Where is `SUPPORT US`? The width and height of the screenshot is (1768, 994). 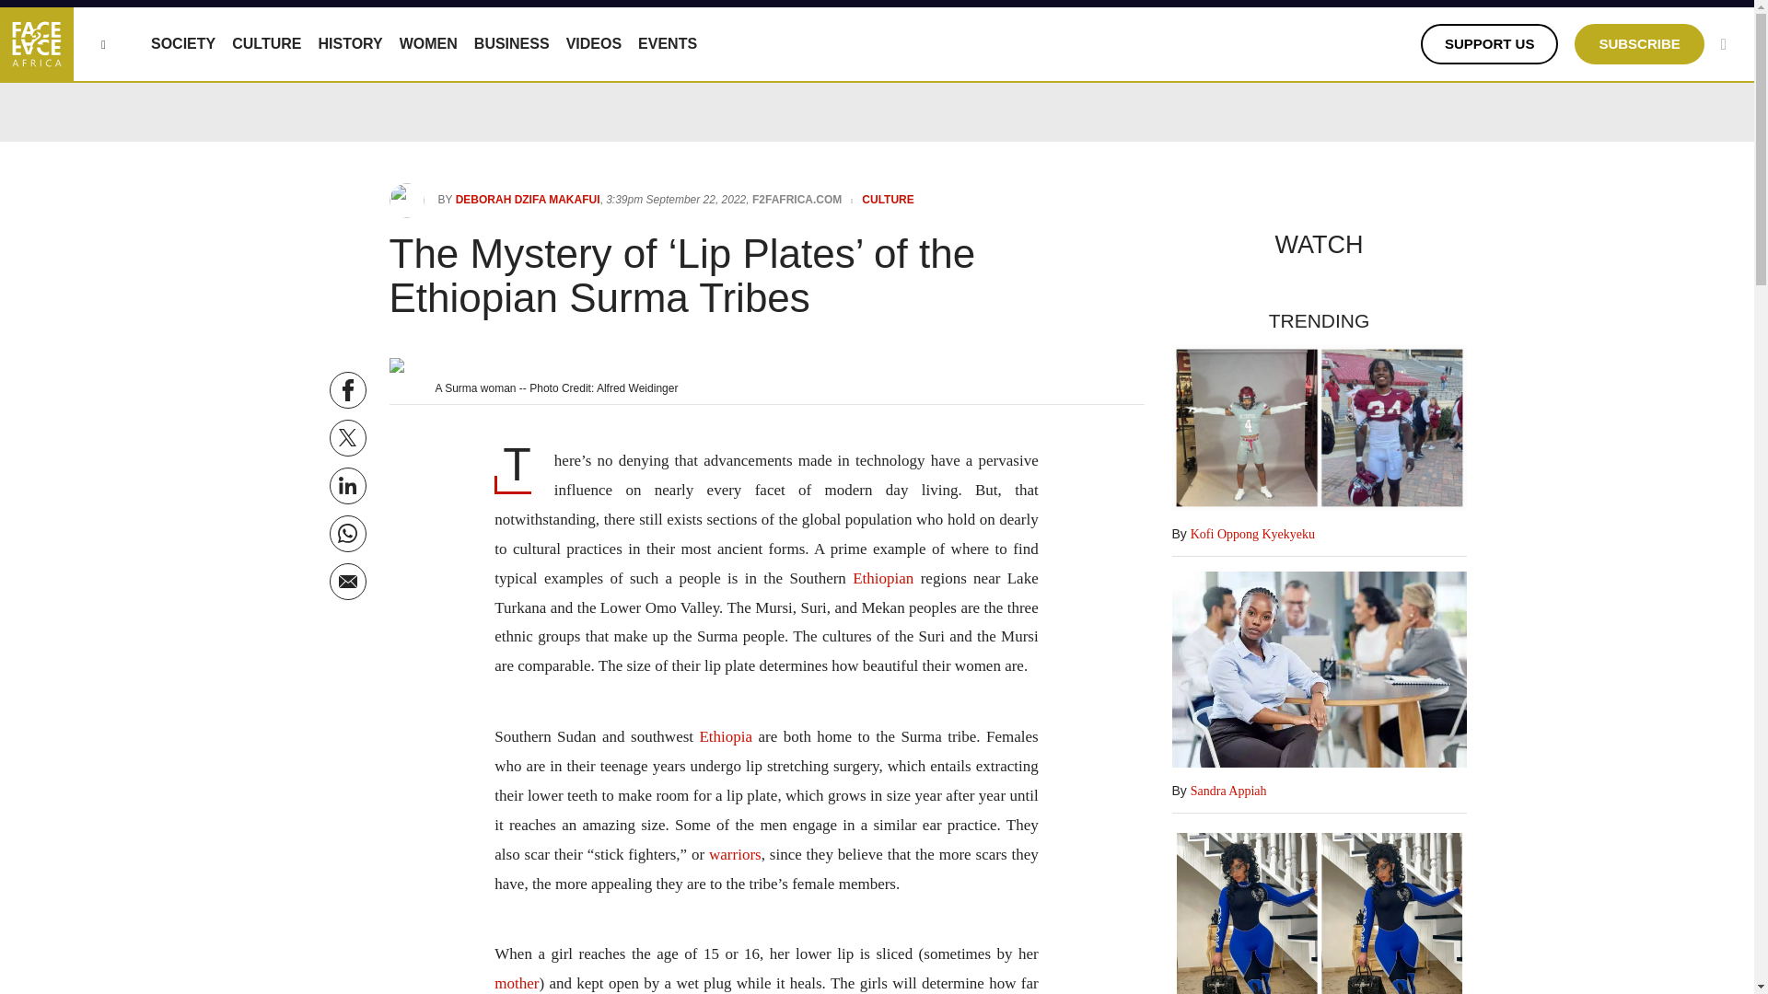
SUPPORT US is located at coordinates (1490, 44).